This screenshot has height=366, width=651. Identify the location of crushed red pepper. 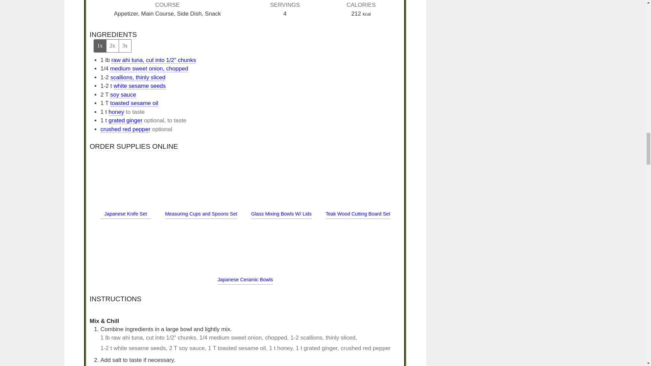
(125, 129).